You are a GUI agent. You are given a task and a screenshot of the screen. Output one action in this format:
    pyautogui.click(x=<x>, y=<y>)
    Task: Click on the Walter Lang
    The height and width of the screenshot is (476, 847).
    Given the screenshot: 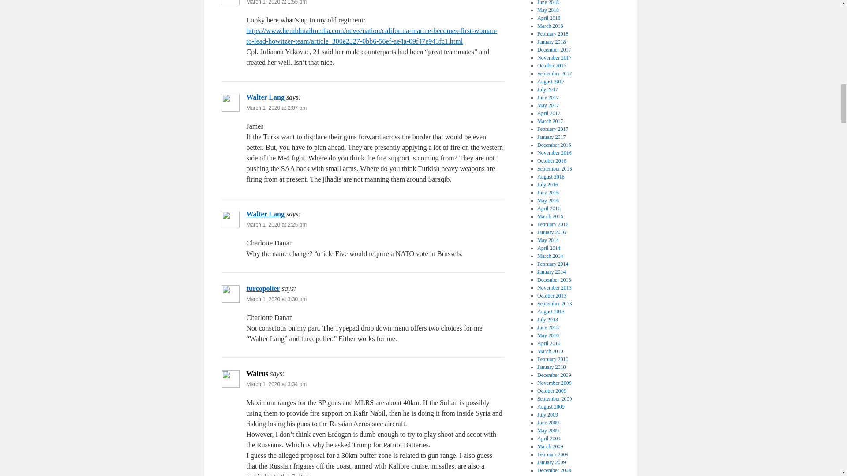 What is the action you would take?
    pyautogui.click(x=265, y=214)
    